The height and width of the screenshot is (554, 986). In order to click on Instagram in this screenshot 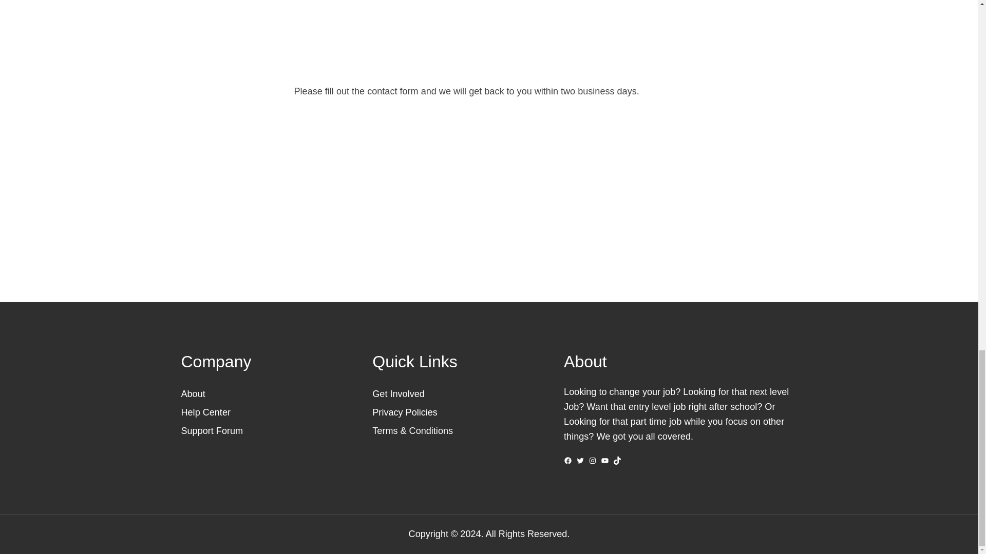, I will do `click(593, 461)`.